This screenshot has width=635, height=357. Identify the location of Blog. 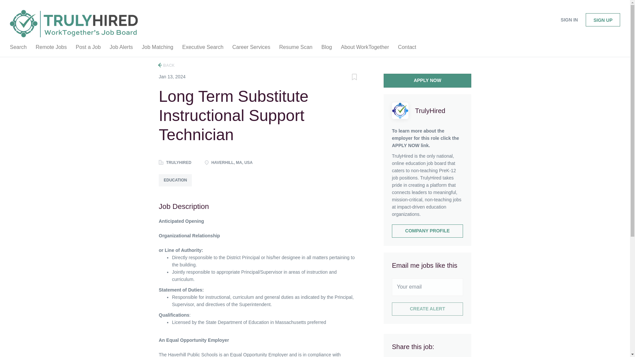
(326, 49).